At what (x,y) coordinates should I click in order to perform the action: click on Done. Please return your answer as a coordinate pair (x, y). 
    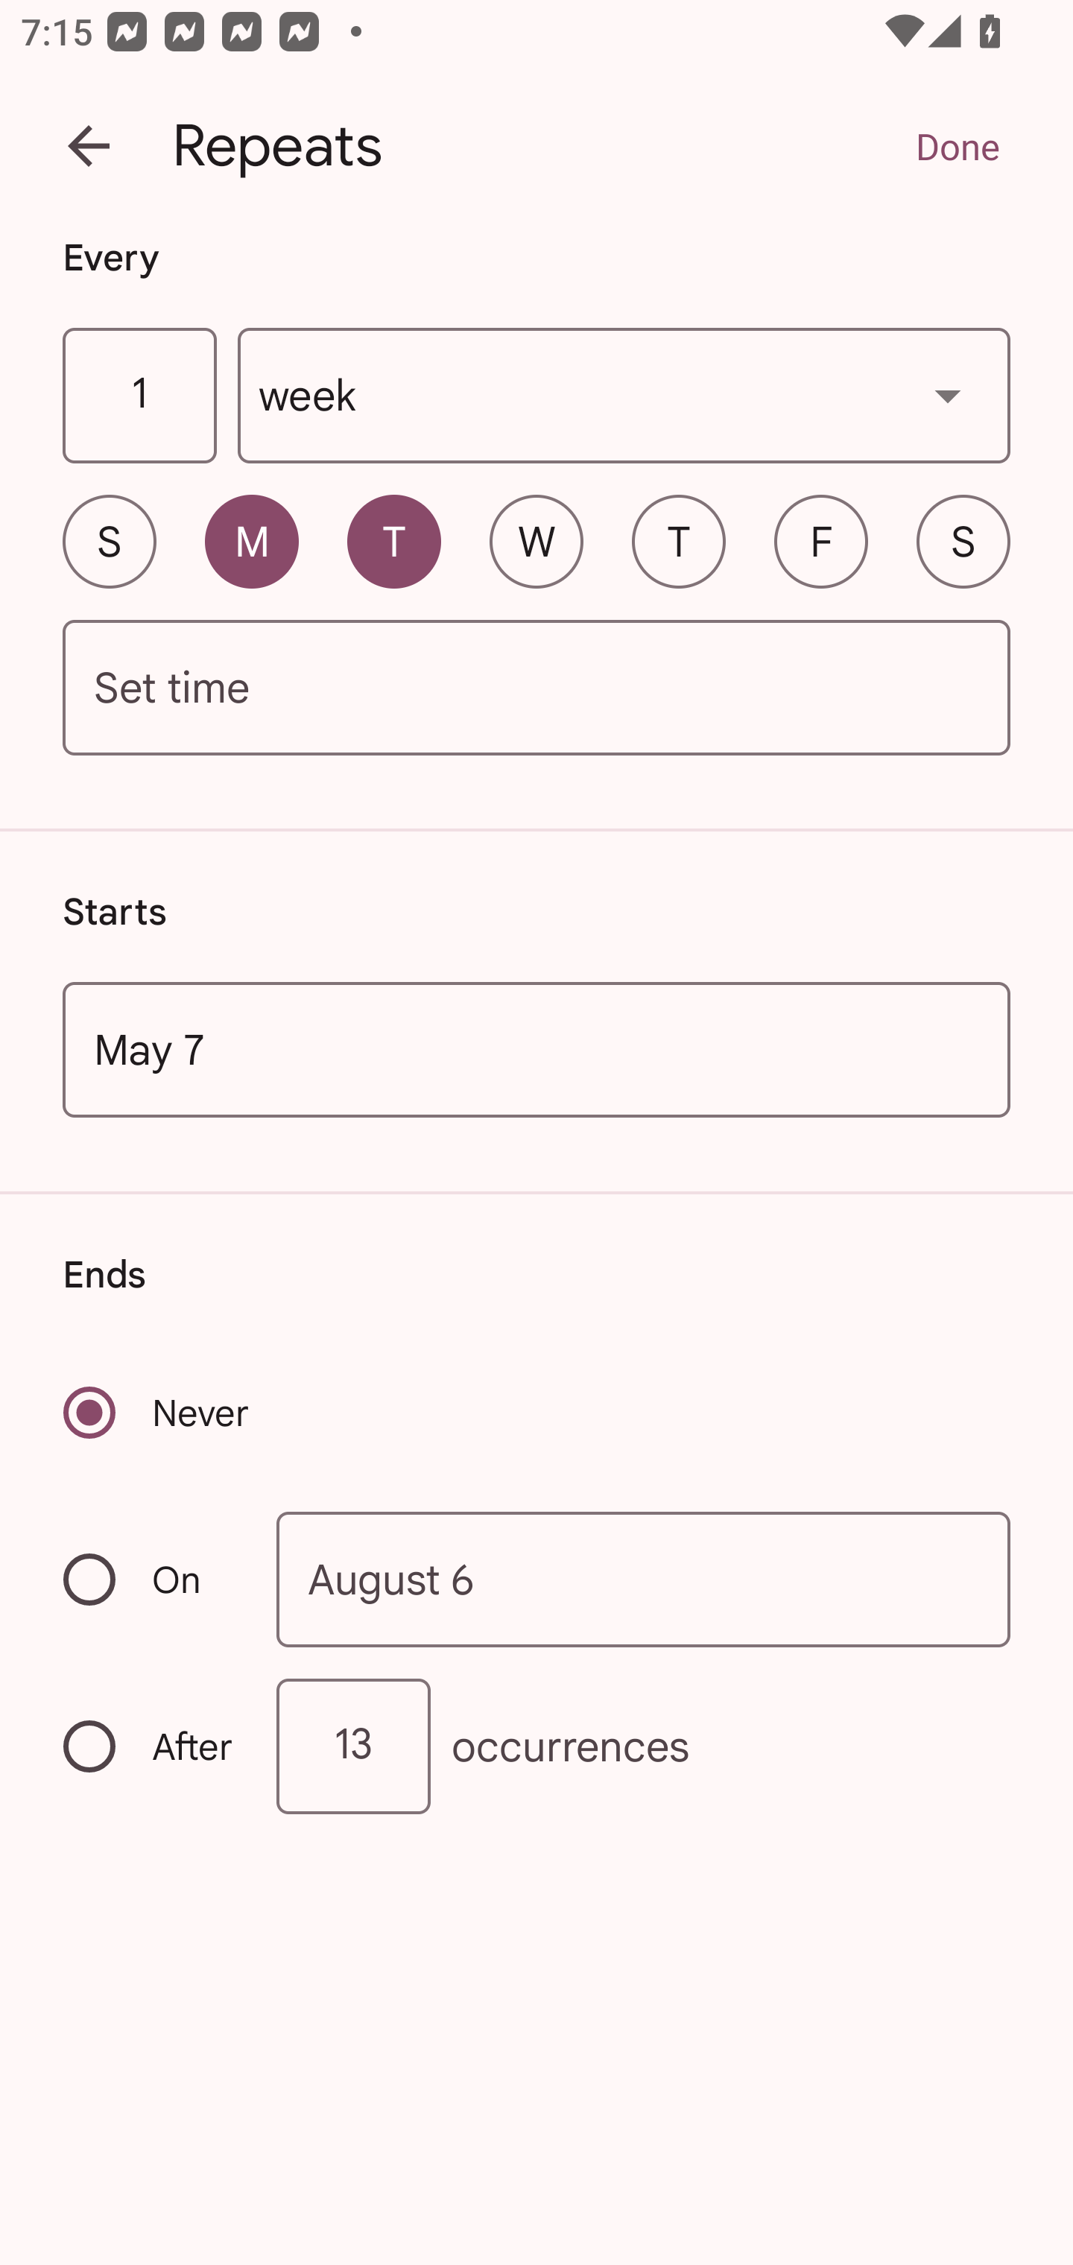
    Looking at the image, I should click on (957, 146).